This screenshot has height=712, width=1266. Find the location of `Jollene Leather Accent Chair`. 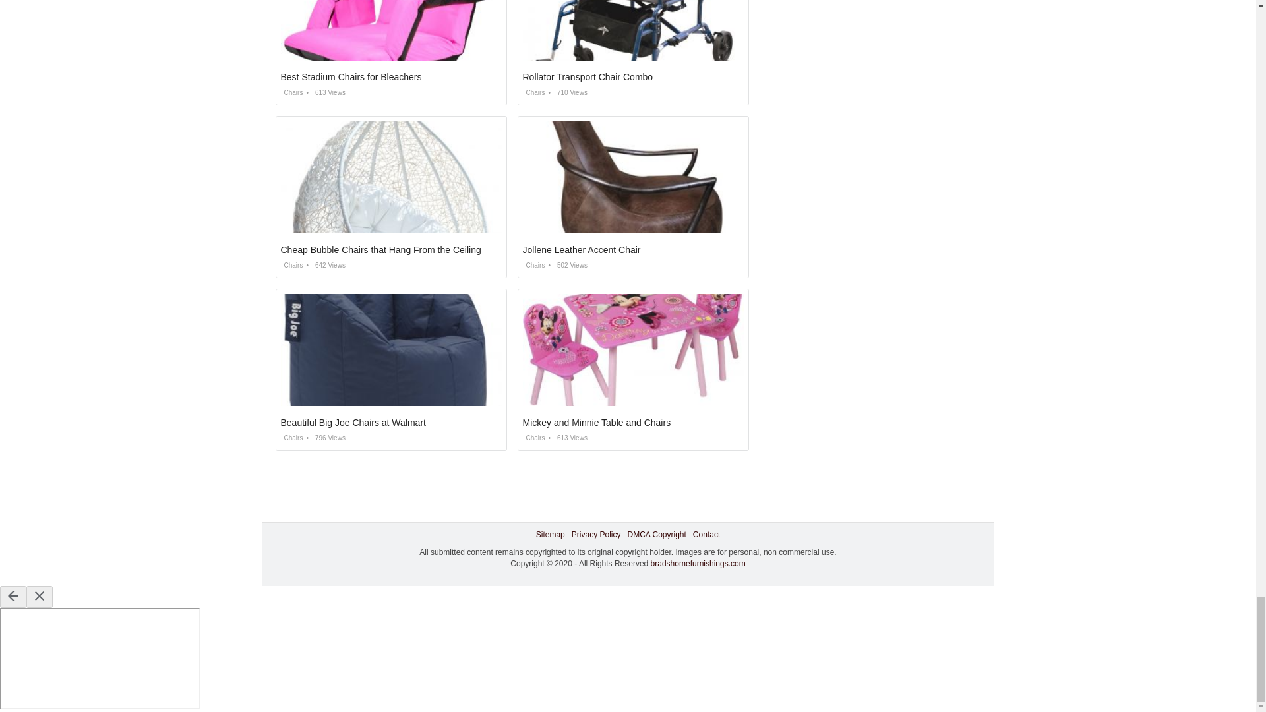

Jollene Leather Accent Chair is located at coordinates (581, 249).